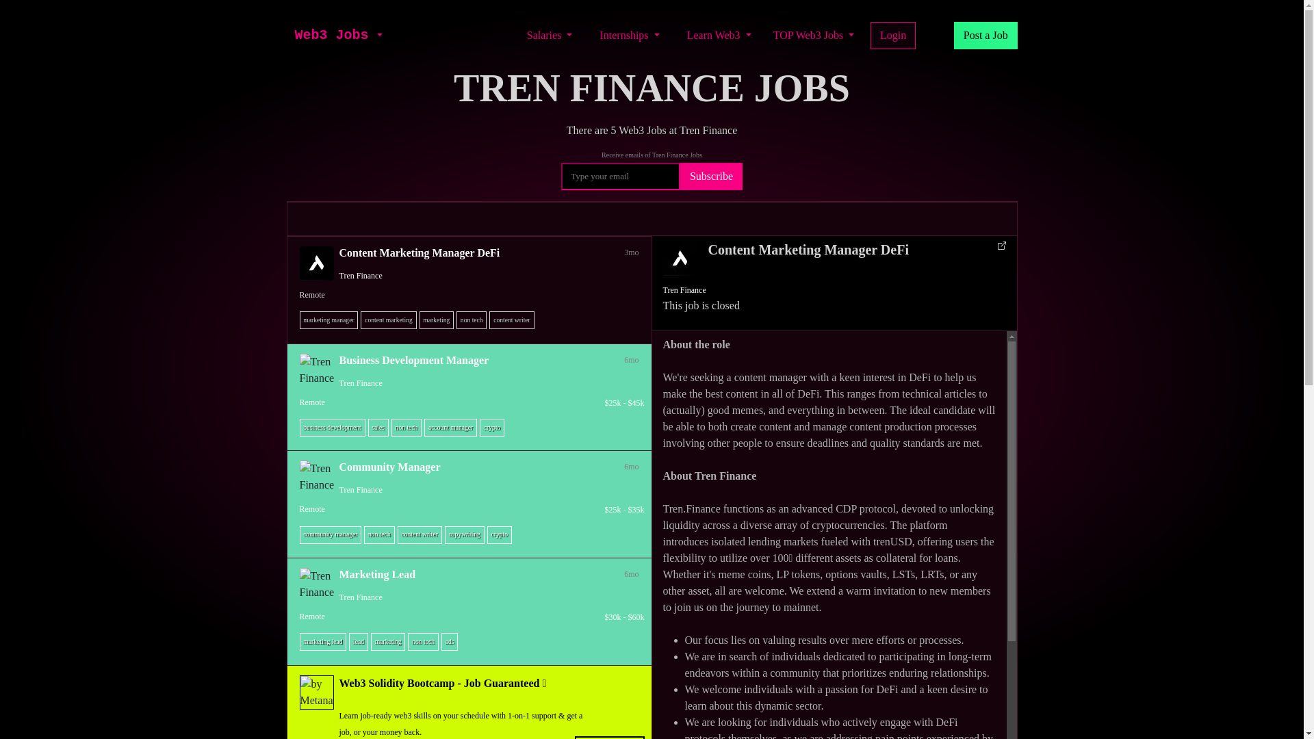  I want to click on Learn Web3, so click(719, 36).